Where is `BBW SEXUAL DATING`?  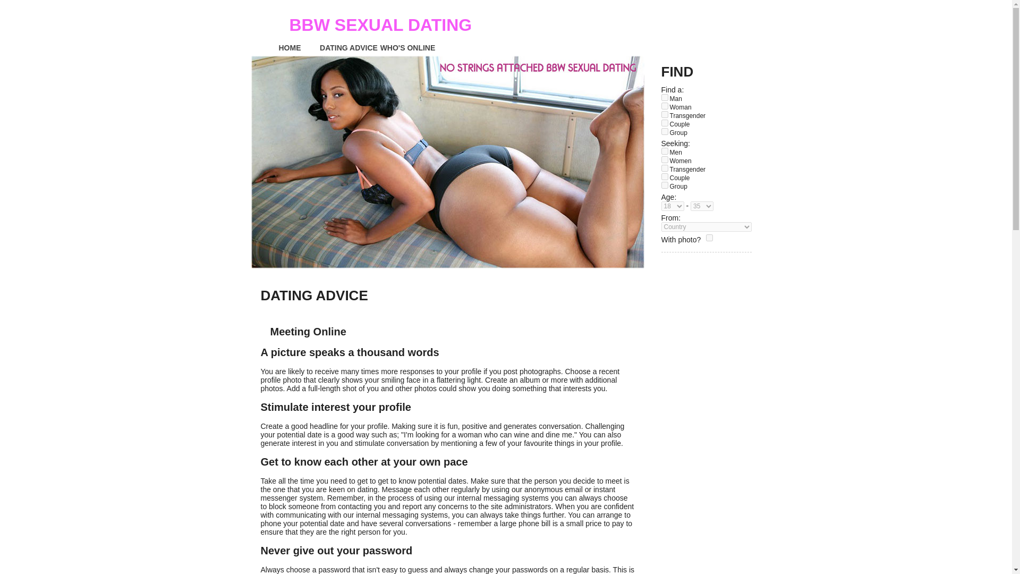 BBW SEXUAL DATING is located at coordinates (393, 24).